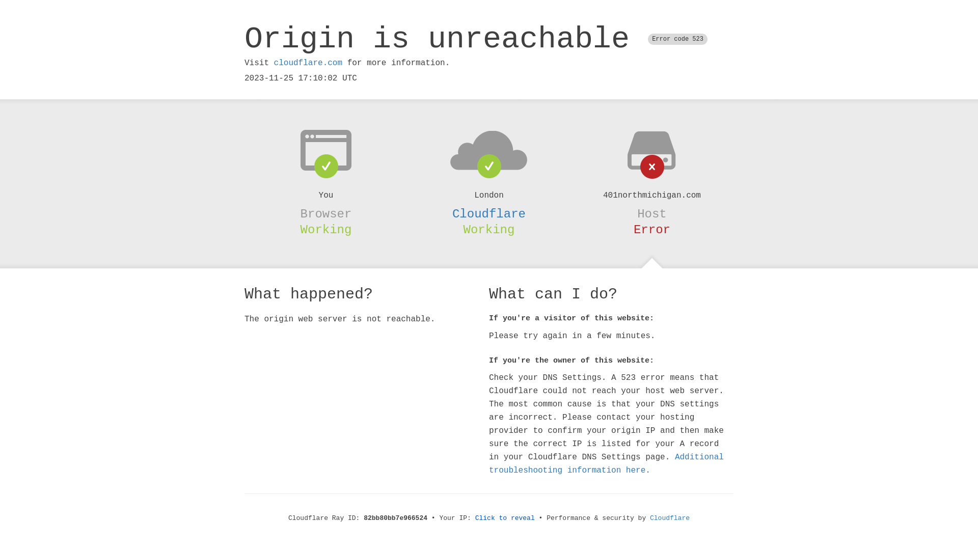 Image resolution: width=978 pixels, height=550 pixels. I want to click on Cloudflare, so click(489, 214).